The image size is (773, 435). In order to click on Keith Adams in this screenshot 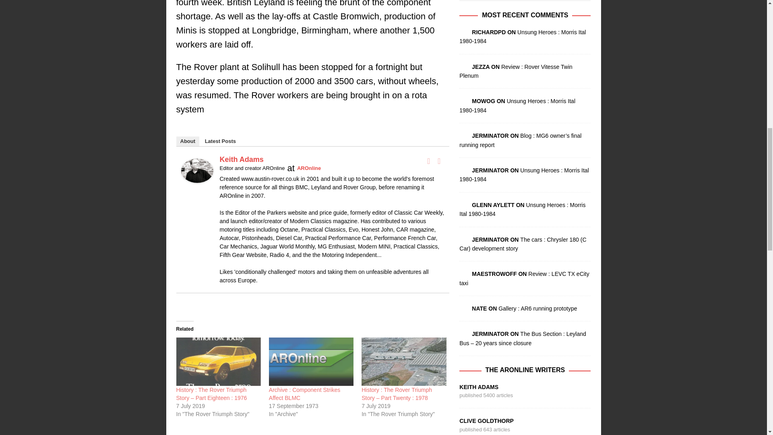, I will do `click(197, 176)`.